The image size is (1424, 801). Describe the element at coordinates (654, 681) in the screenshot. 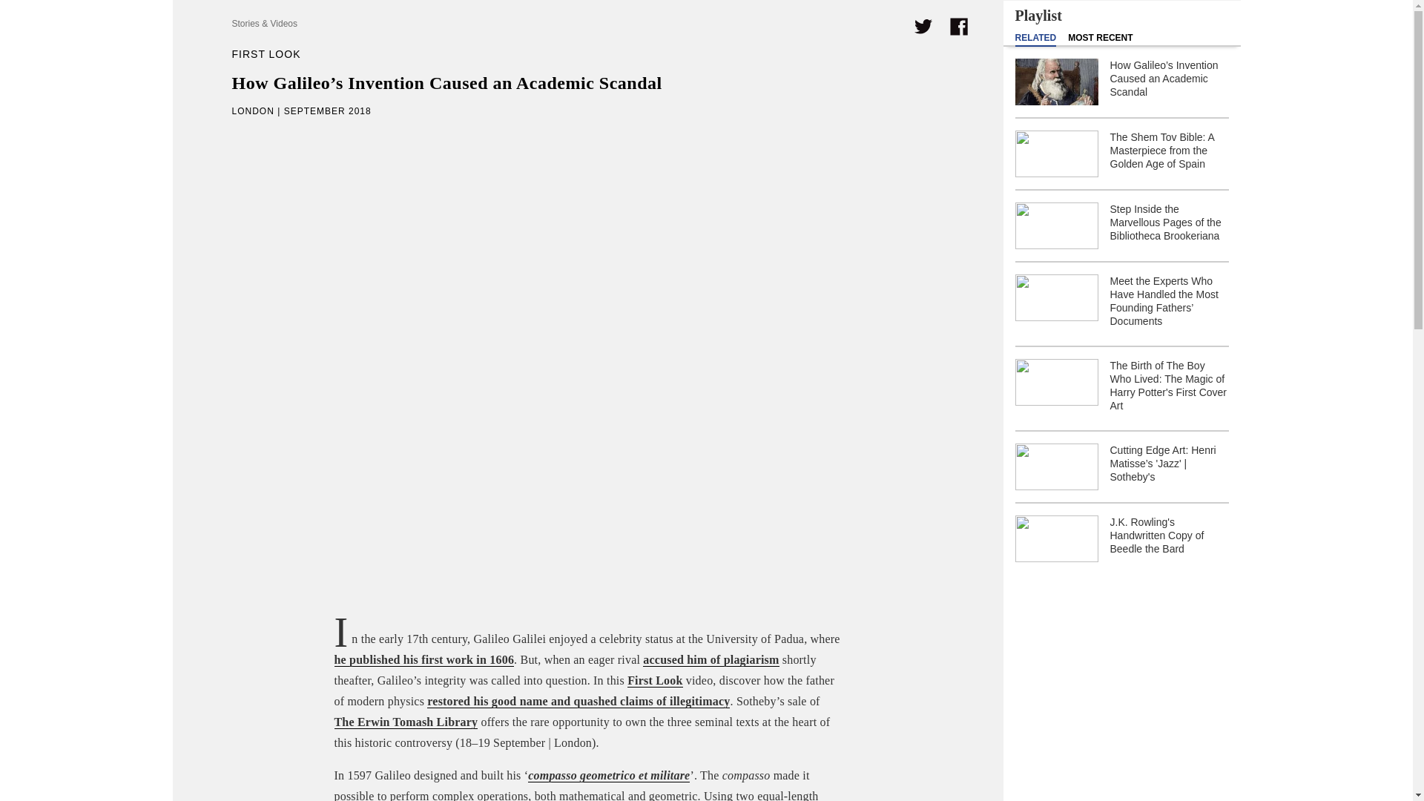

I see `First Look` at that location.